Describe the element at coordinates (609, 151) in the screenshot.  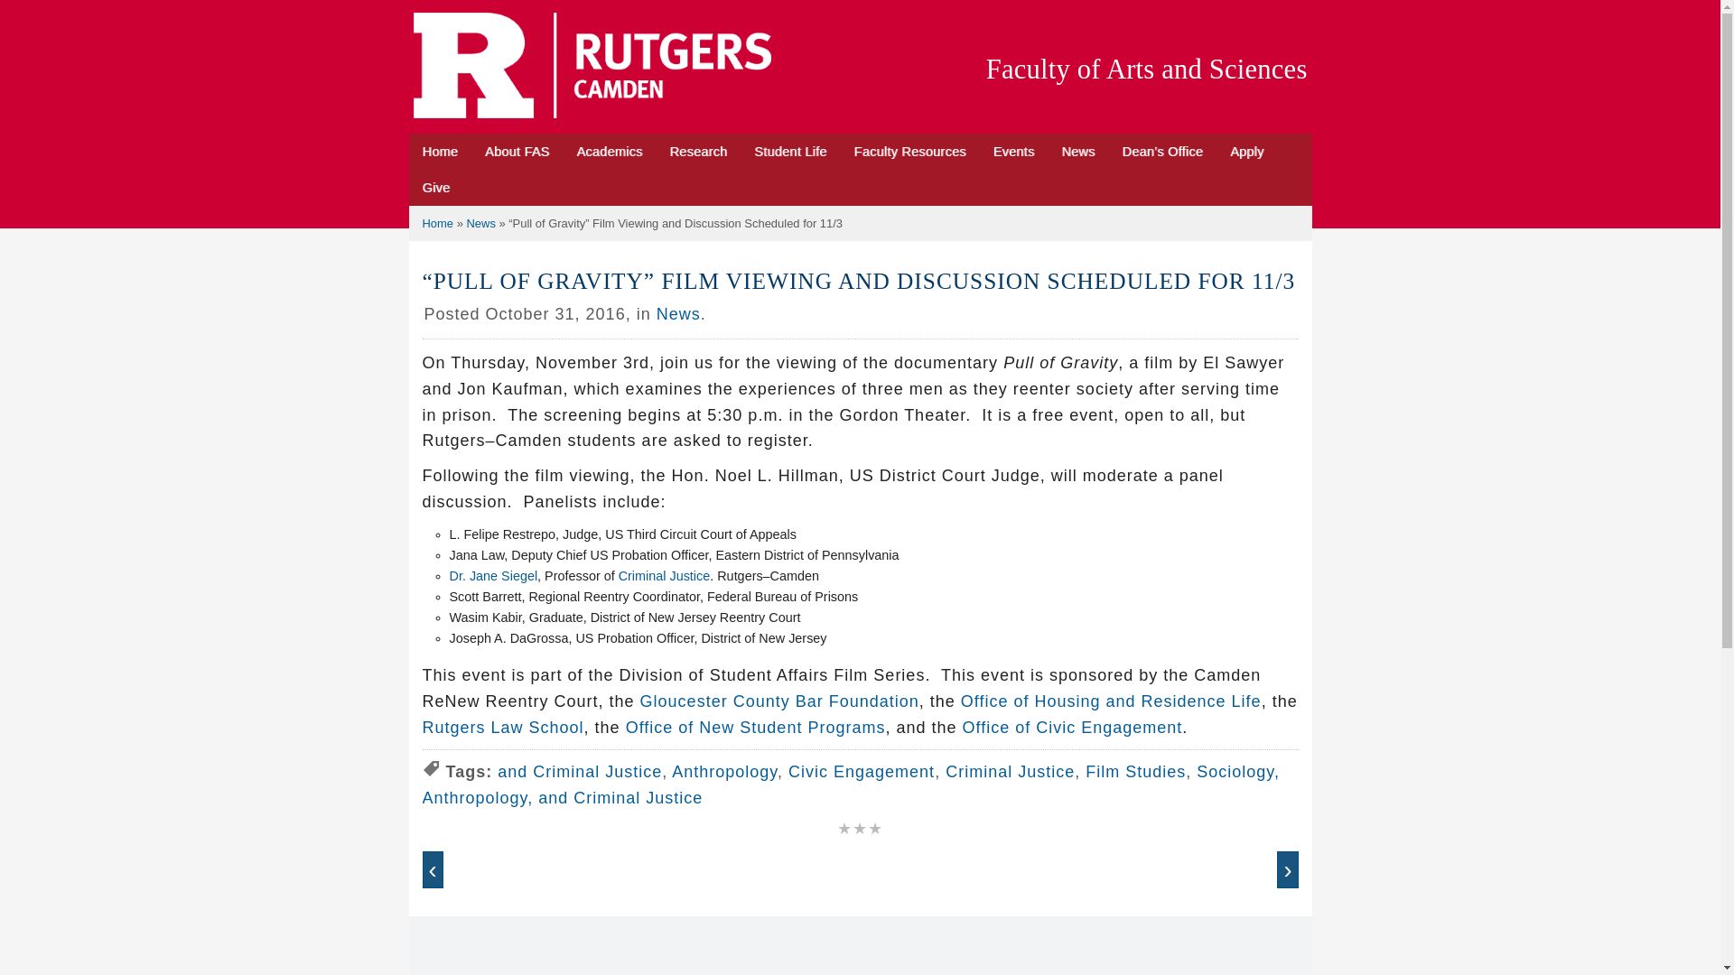
I see `Academics` at that location.